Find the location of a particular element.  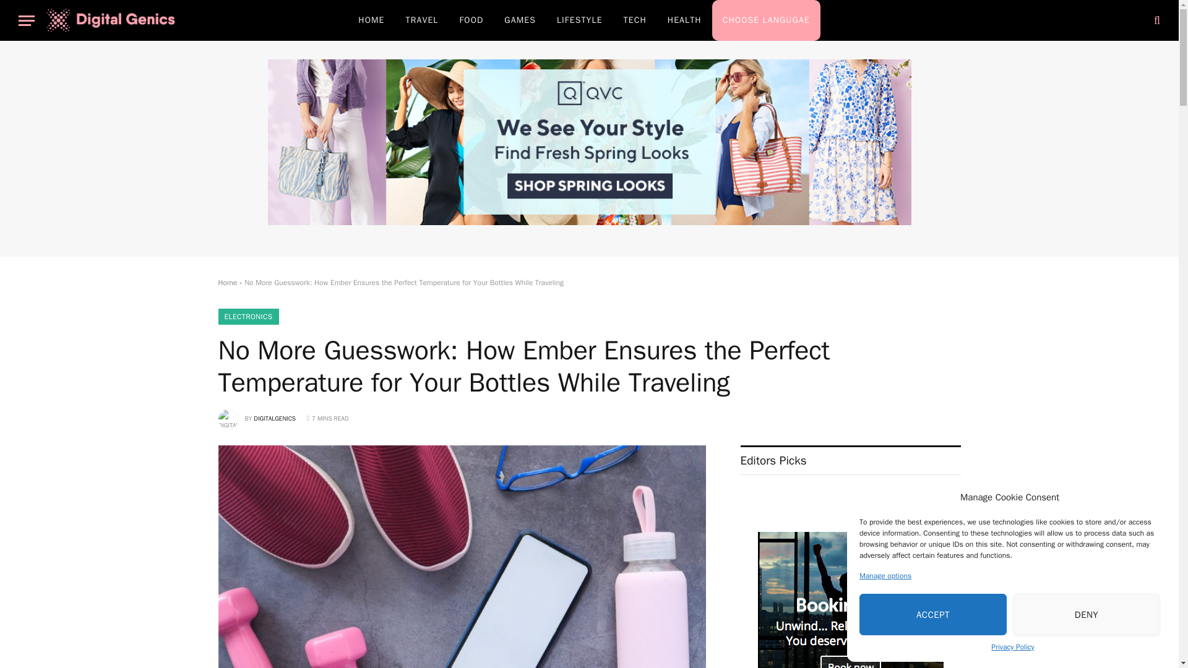

CHOOSE LANGUGAE is located at coordinates (766, 20).